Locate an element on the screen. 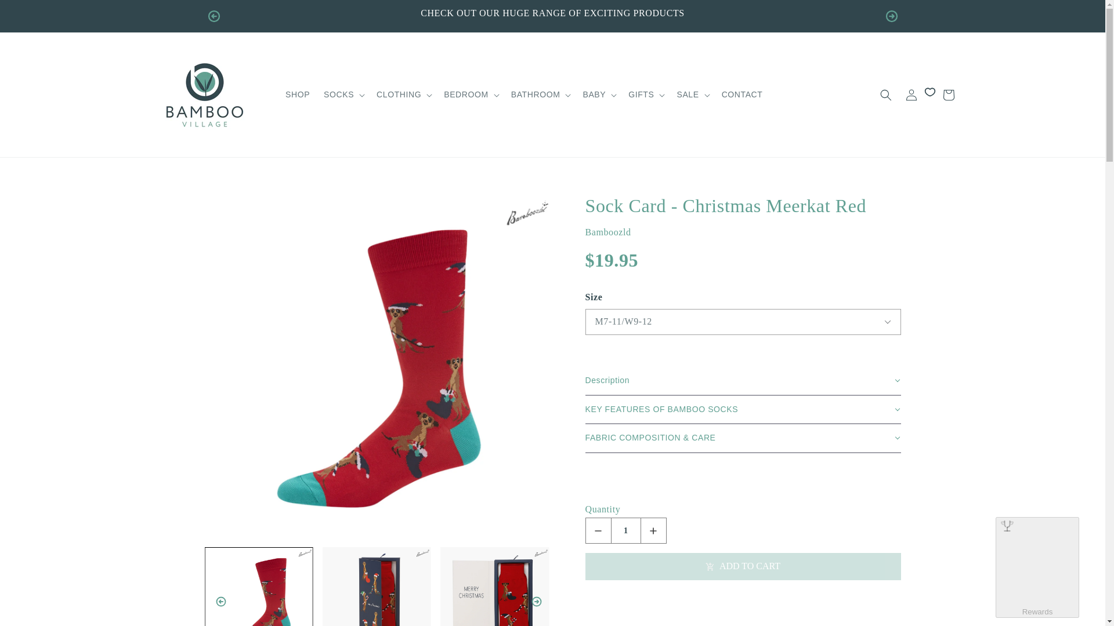 The height and width of the screenshot is (626, 1114). Decrement is located at coordinates (598, 531).